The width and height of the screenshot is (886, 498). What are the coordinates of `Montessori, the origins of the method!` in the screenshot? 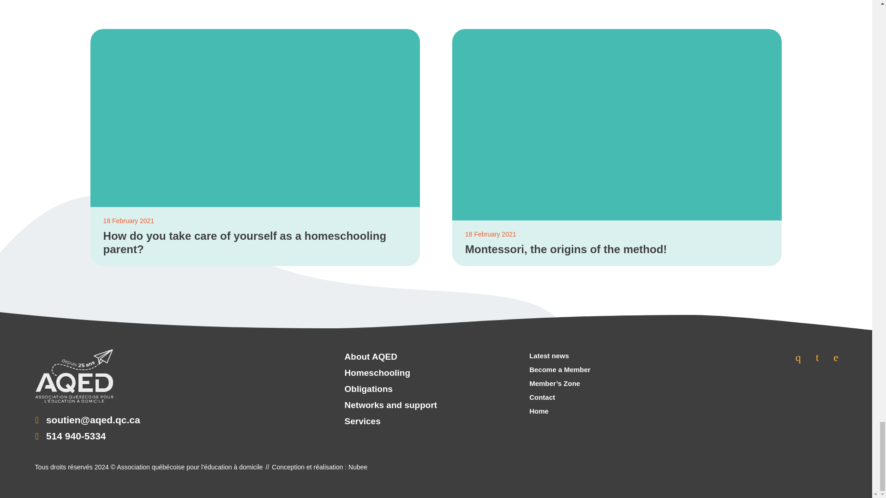 It's located at (617, 250).